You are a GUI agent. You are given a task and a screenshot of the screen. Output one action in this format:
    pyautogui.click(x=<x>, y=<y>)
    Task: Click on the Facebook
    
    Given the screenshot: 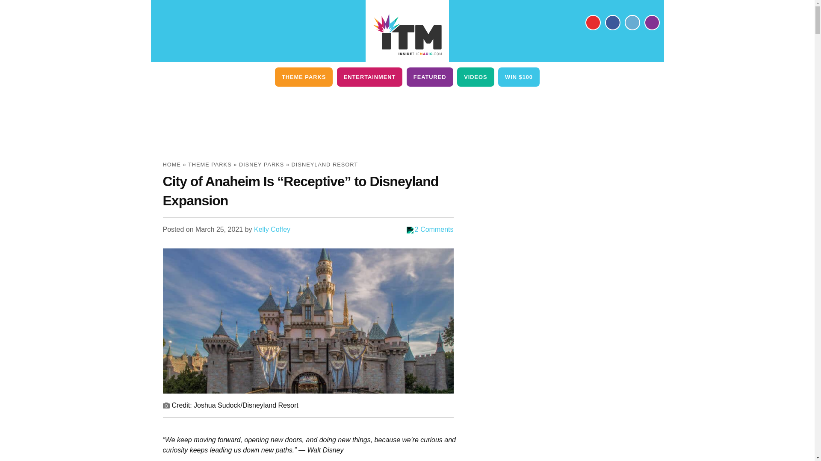 What is the action you would take?
    pyautogui.click(x=612, y=22)
    